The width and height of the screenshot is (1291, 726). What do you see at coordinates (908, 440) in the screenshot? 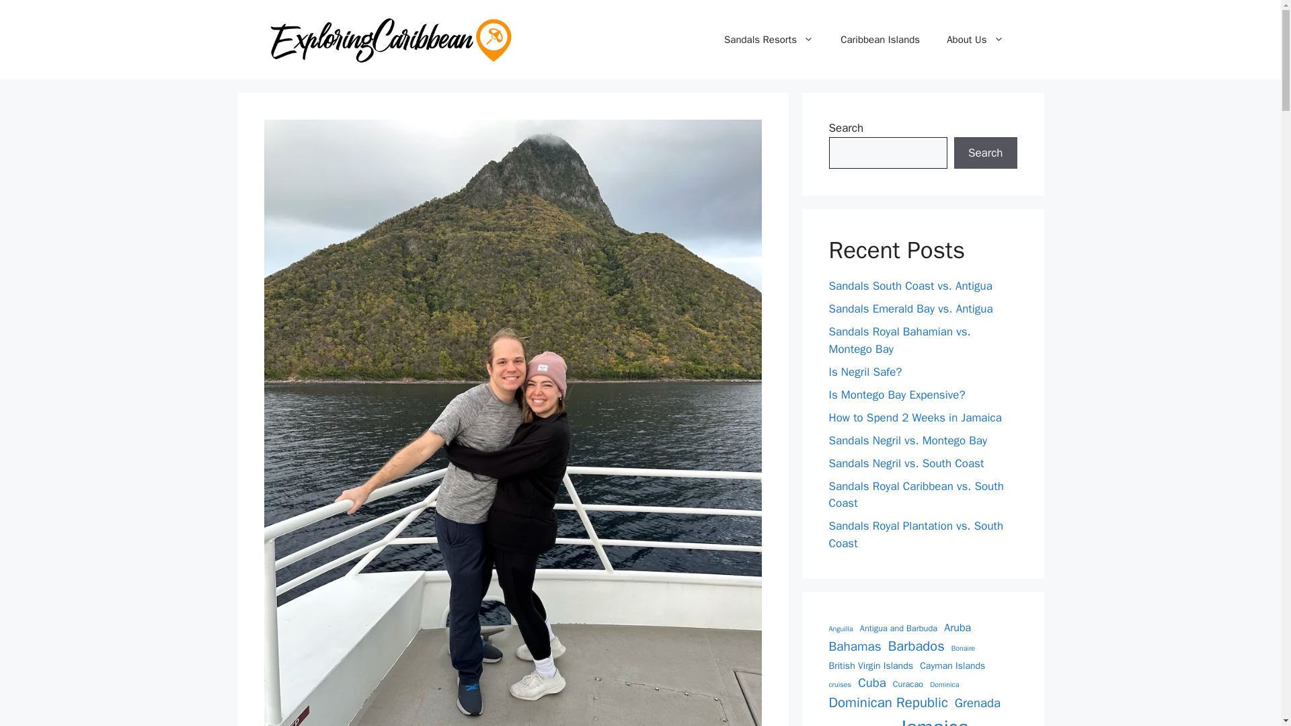
I see `Sandals Negril vs. Montego Bay` at bounding box center [908, 440].